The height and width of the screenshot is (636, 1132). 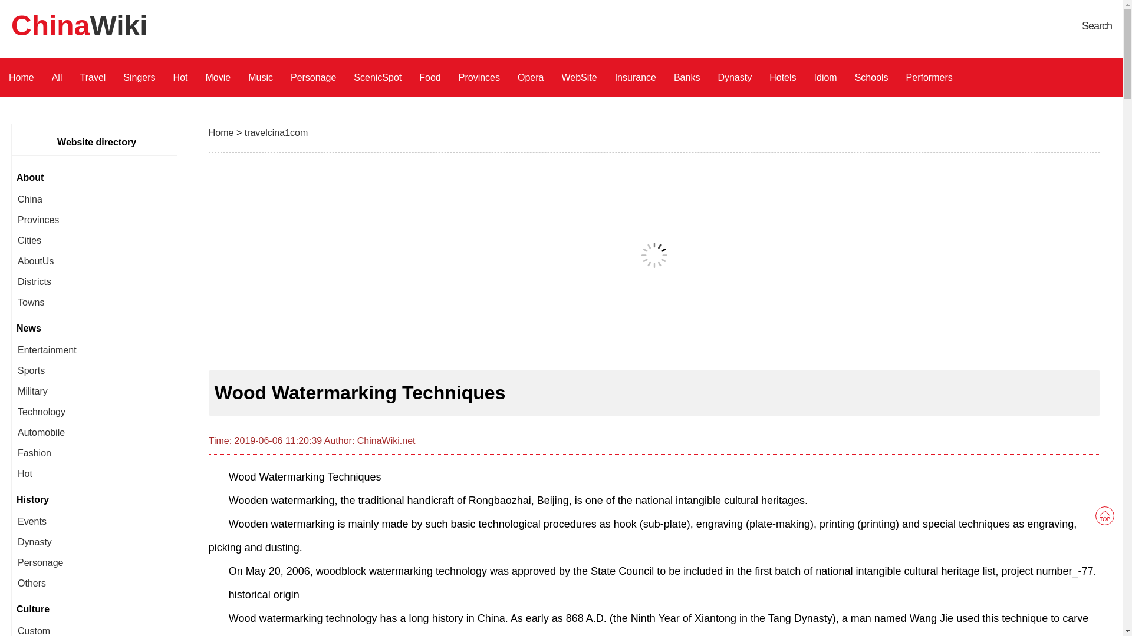 What do you see at coordinates (276, 133) in the screenshot?
I see `china wiki` at bounding box center [276, 133].